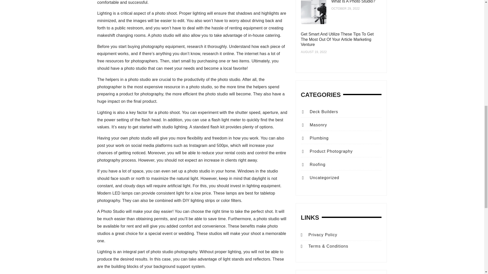  What do you see at coordinates (353, 2) in the screenshot?
I see `What Is A Photo Studio?` at bounding box center [353, 2].